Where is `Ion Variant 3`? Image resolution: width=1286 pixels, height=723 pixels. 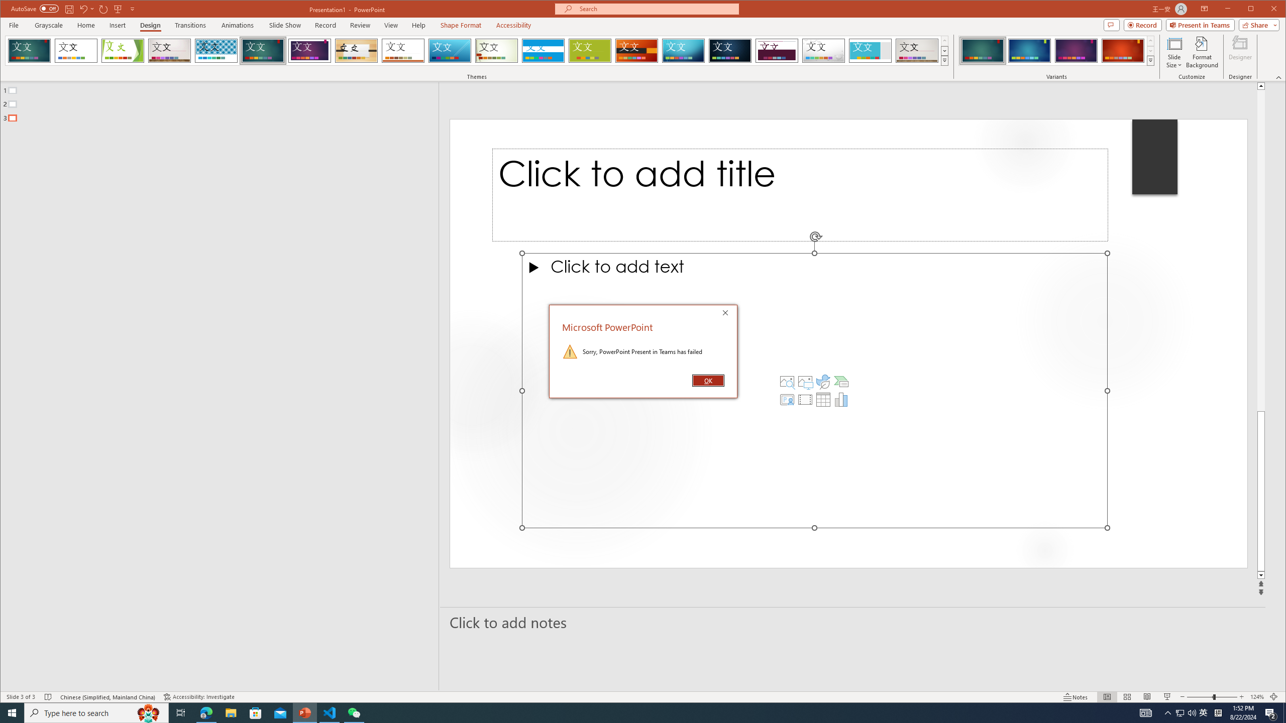 Ion Variant 3 is located at coordinates (1076, 51).